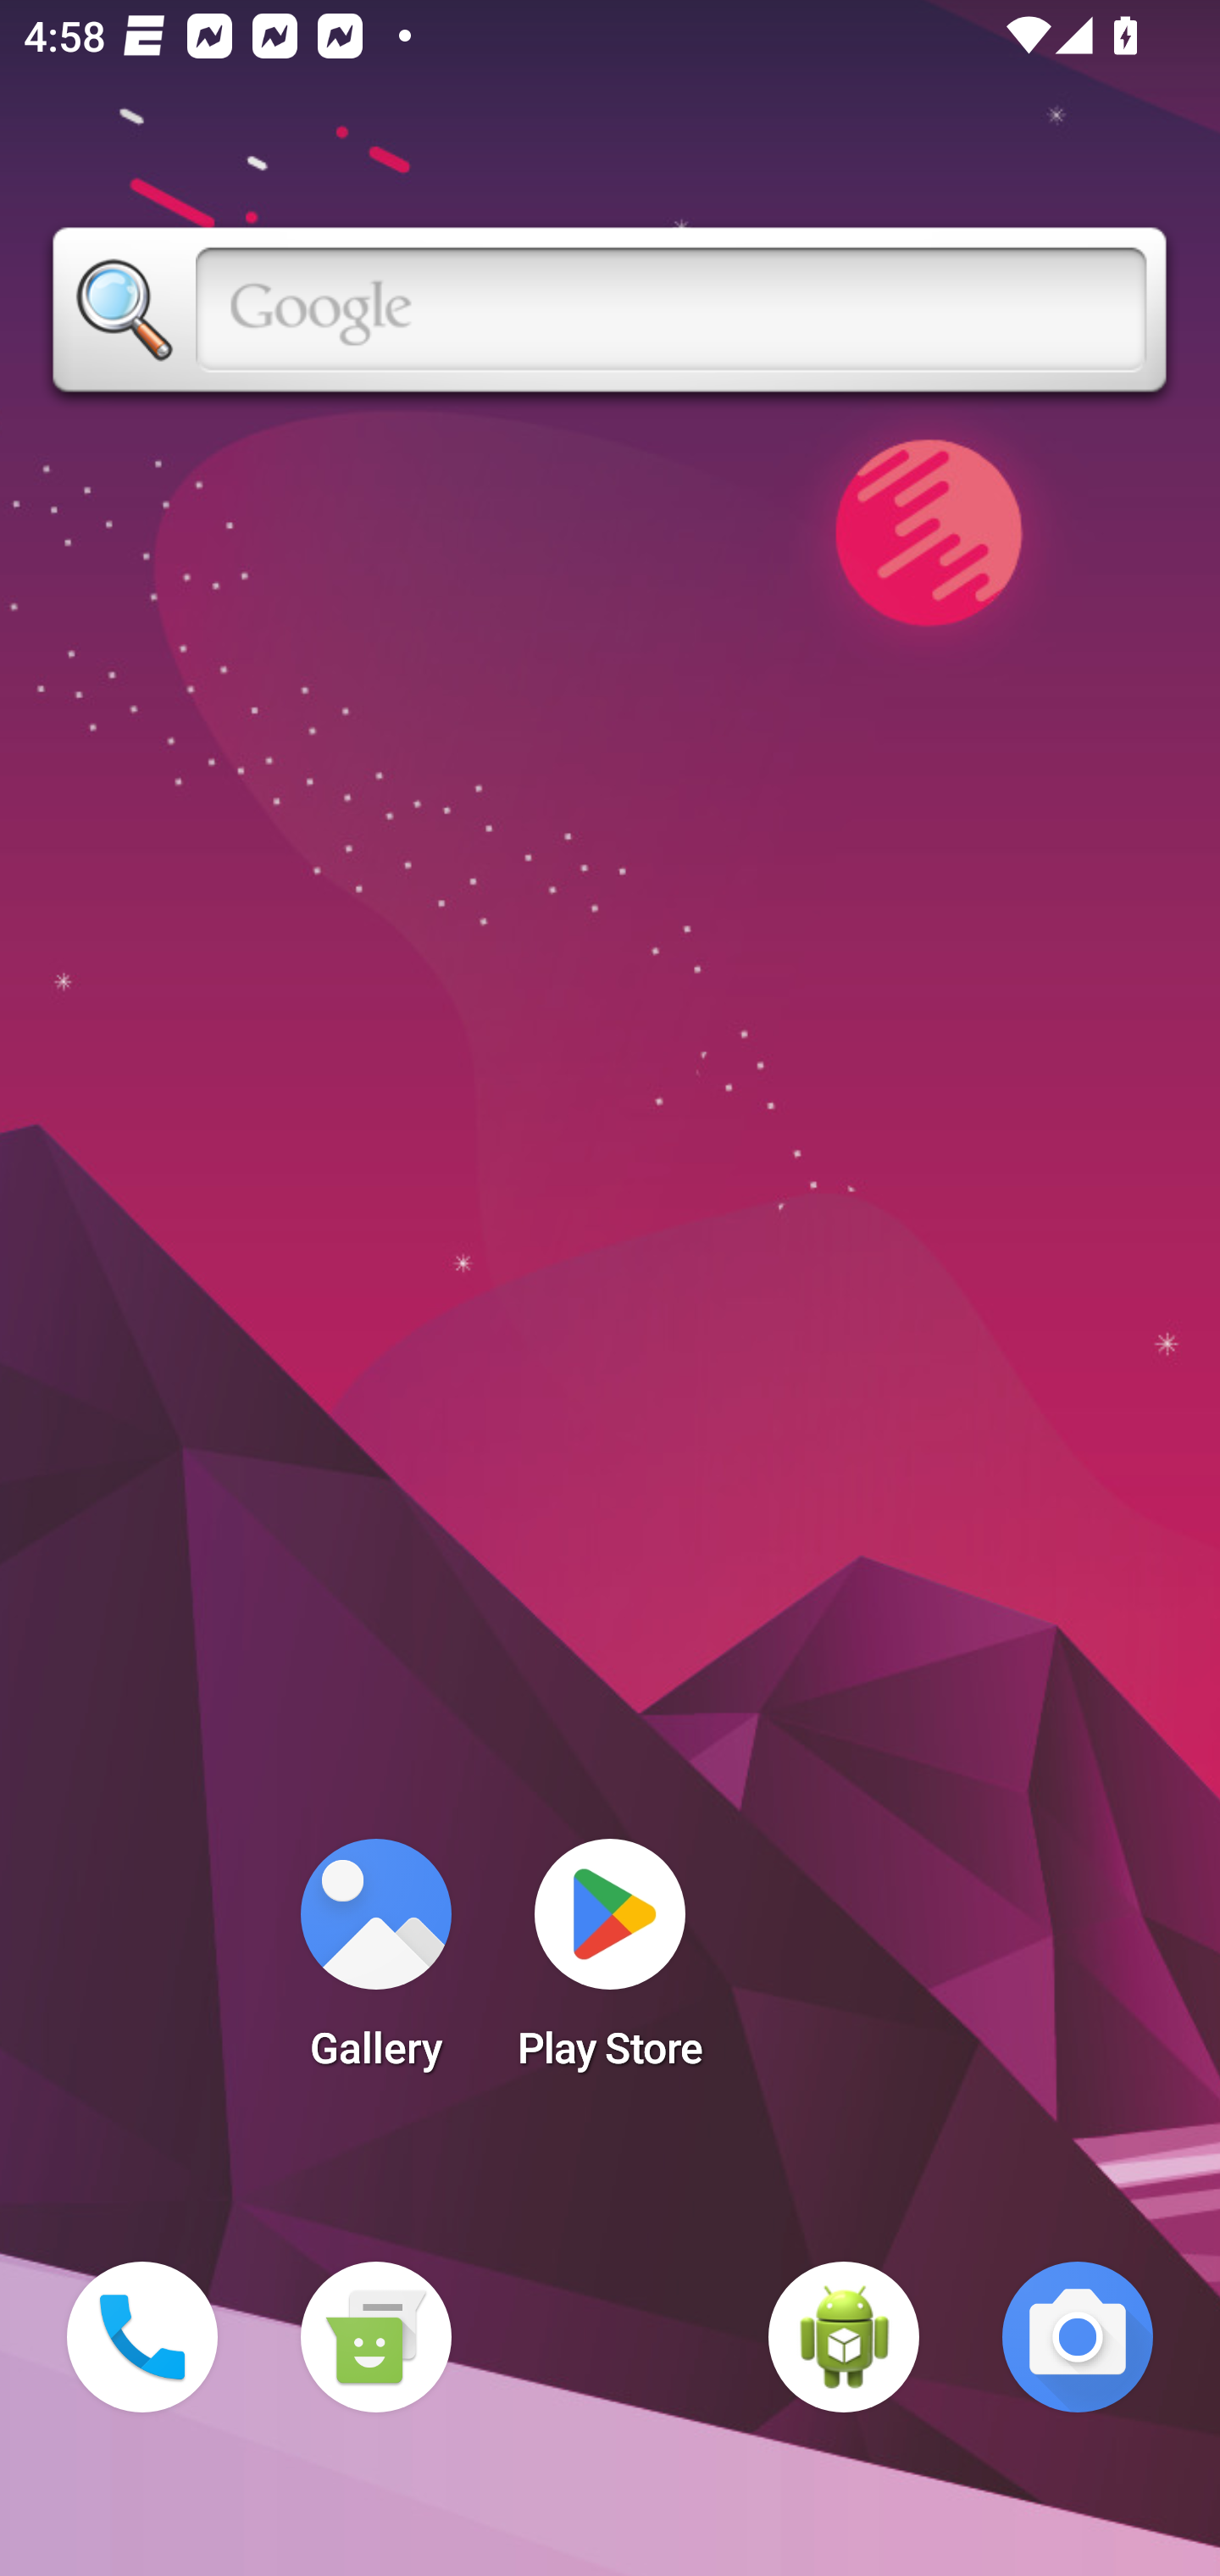 This screenshot has height=2576, width=1220. What do you see at coordinates (142, 2337) in the screenshot?
I see `Phone` at bounding box center [142, 2337].